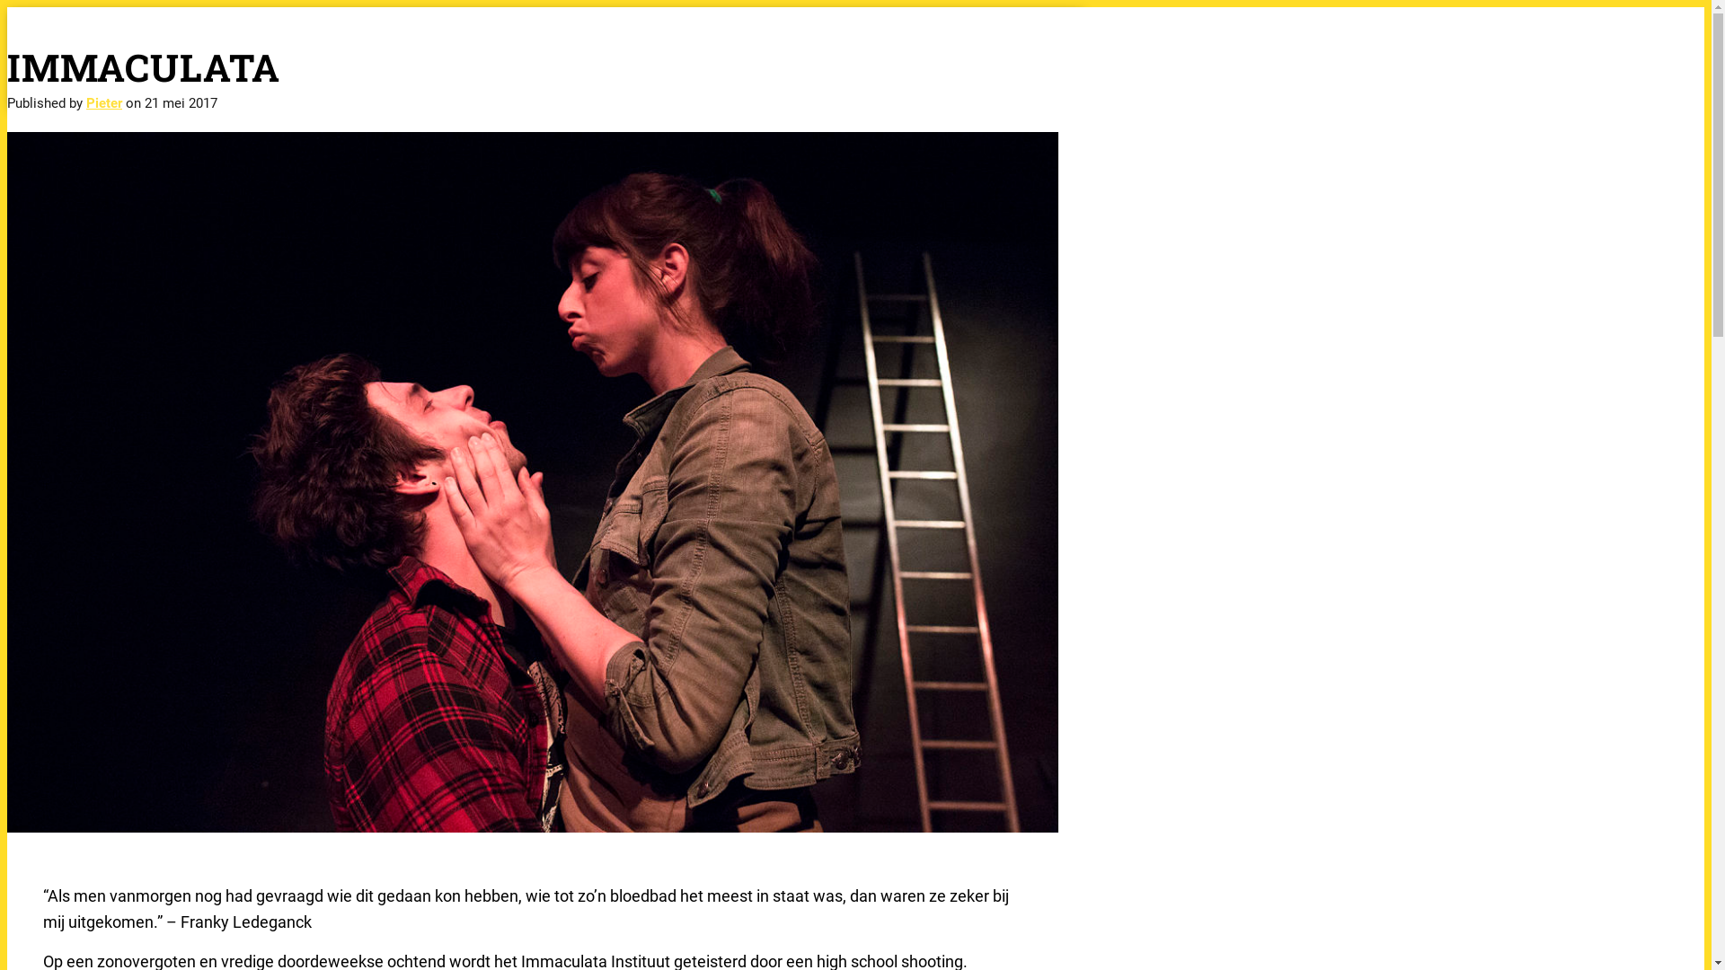 The width and height of the screenshot is (1725, 970). What do you see at coordinates (104, 74) in the screenshot?
I see `TOGGLE NAVIGATION` at bounding box center [104, 74].